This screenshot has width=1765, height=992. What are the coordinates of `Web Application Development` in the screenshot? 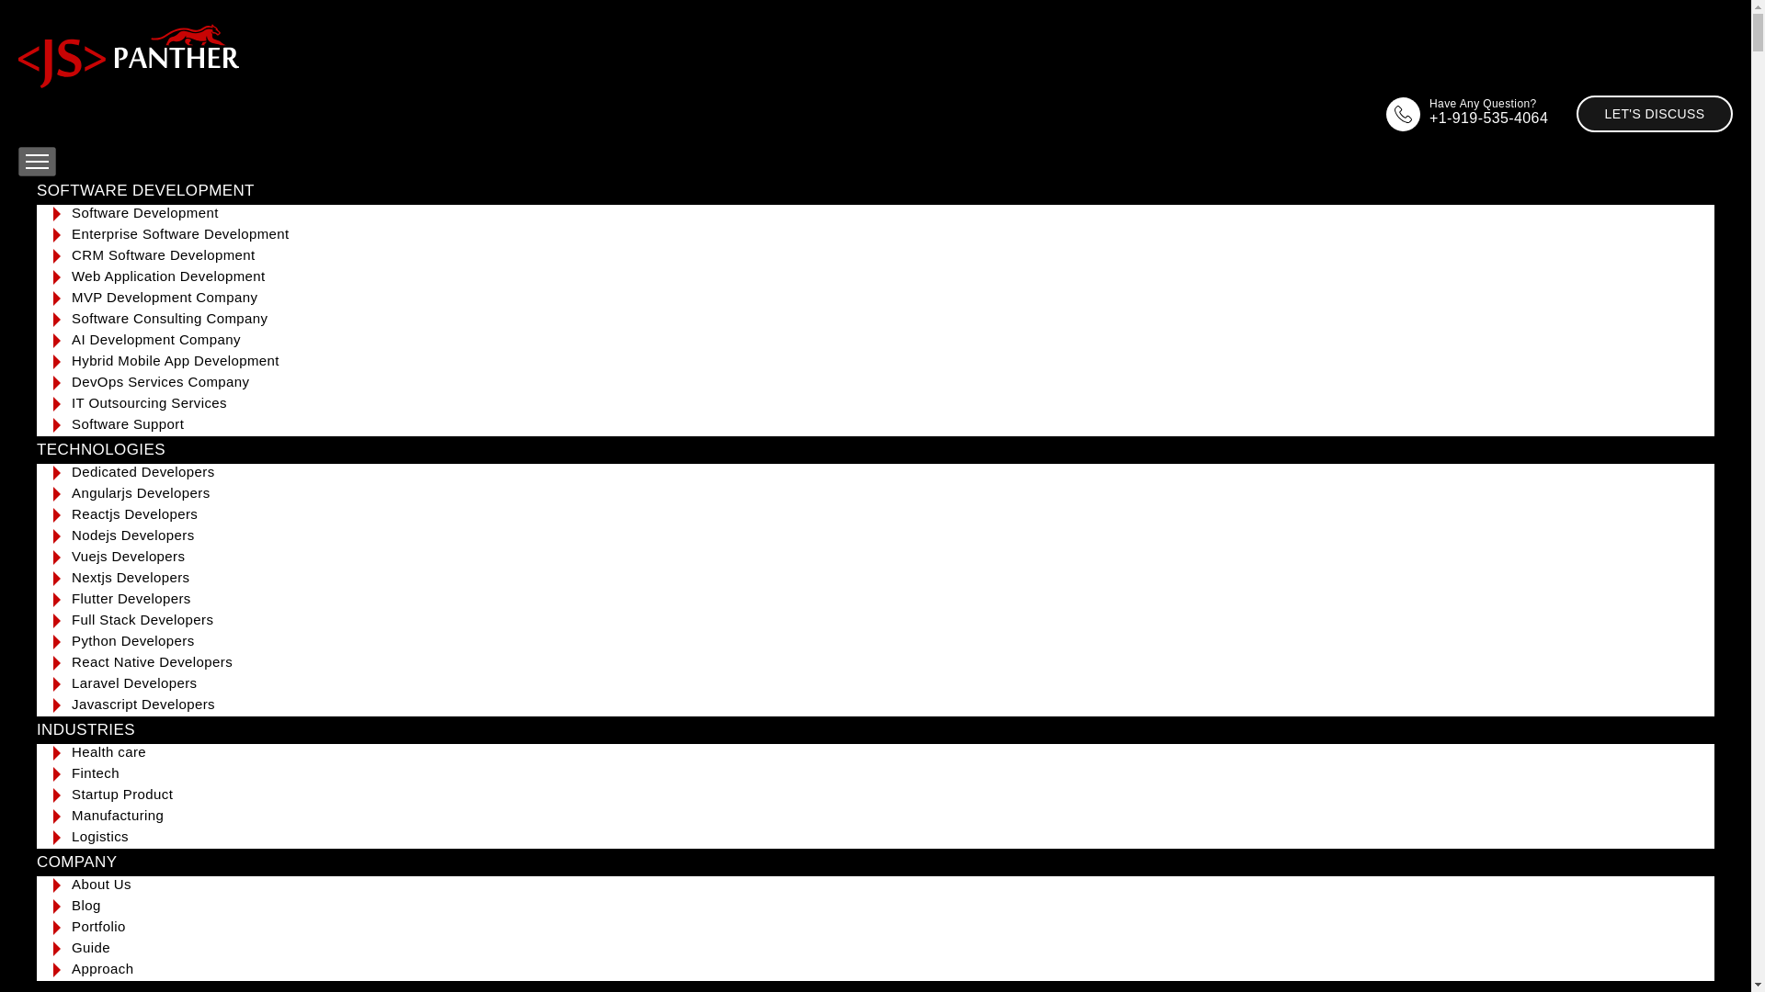 It's located at (169, 276).